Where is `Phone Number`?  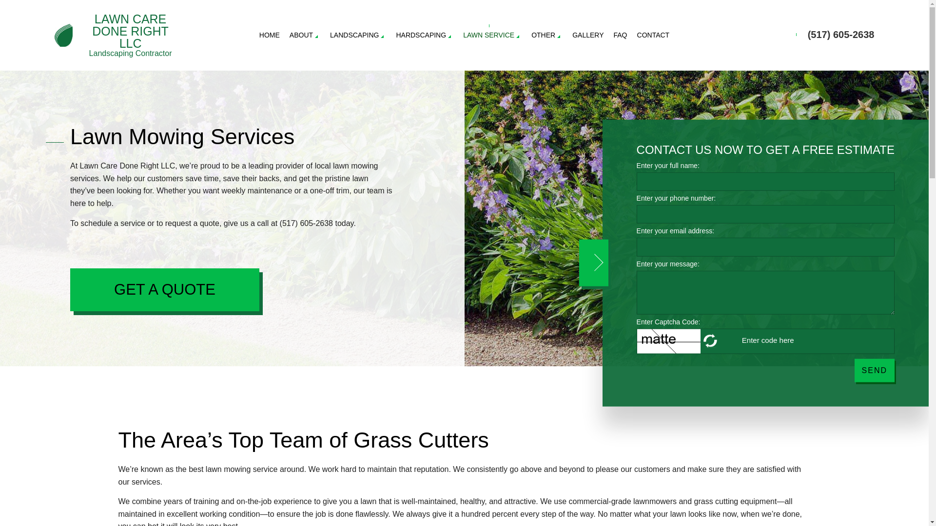
Phone Number is located at coordinates (765, 214).